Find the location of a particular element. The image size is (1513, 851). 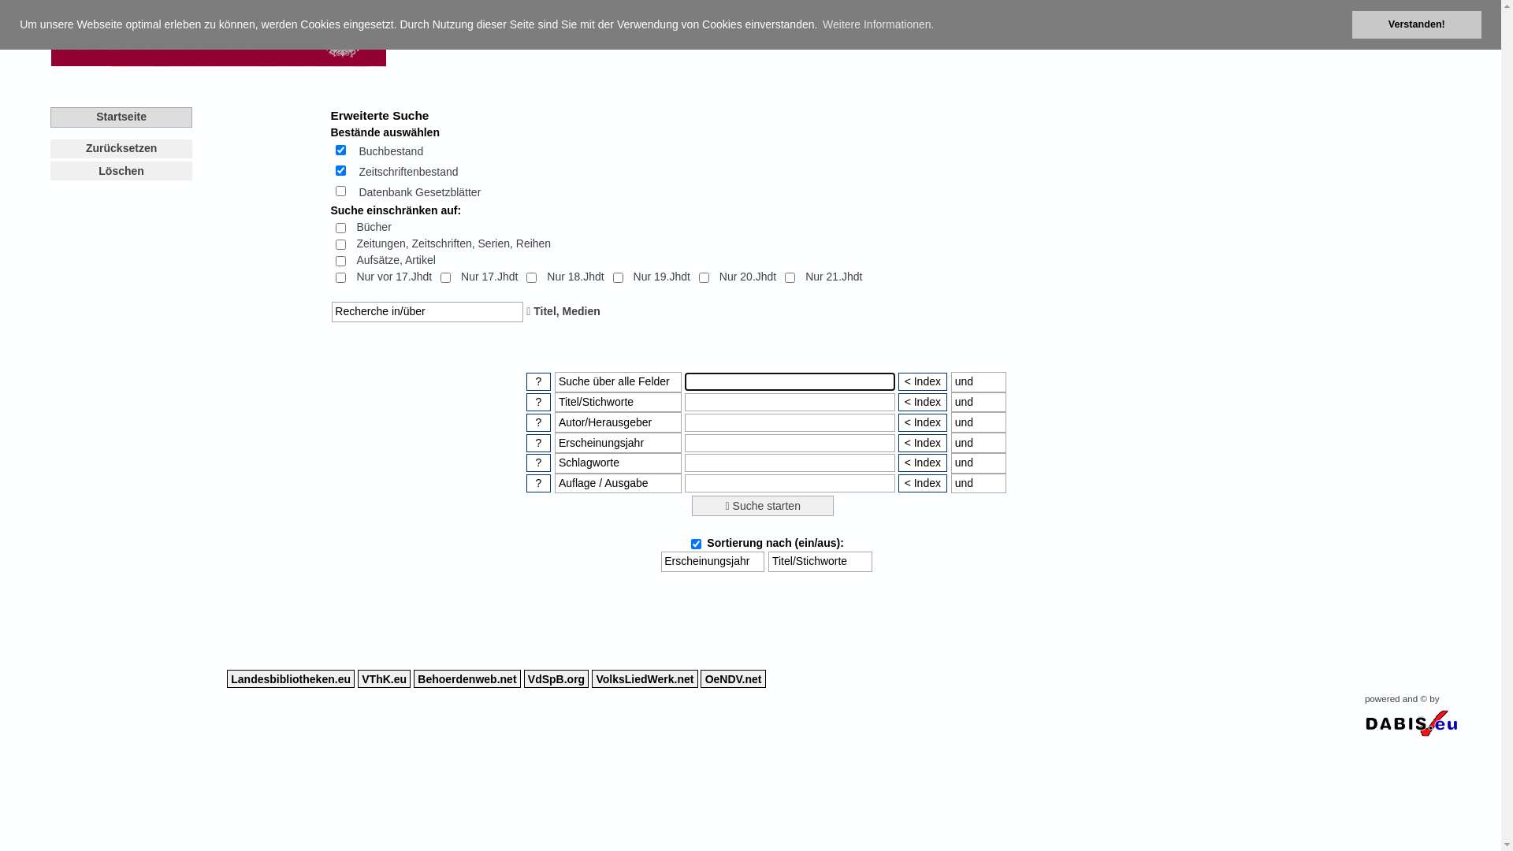

Geben Sie hier Ihre Suchanfrage ein is located at coordinates (790, 422).